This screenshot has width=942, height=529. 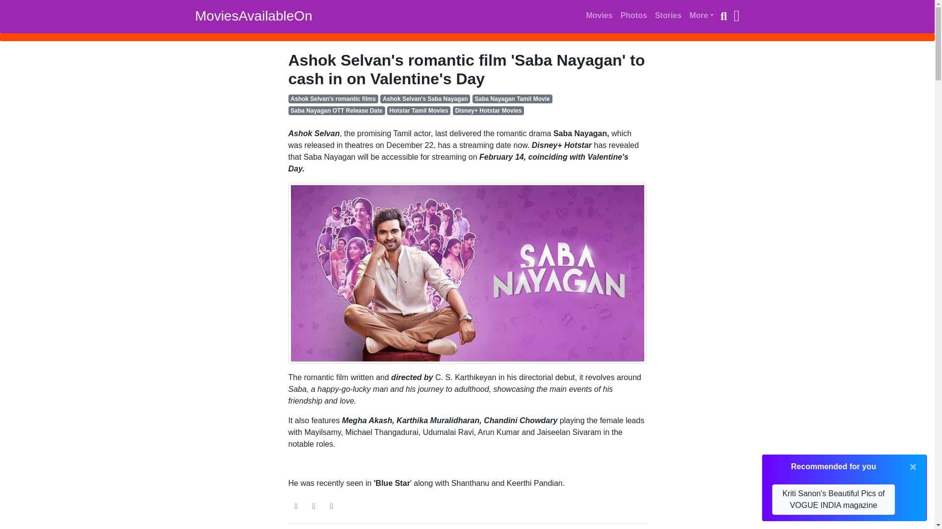 I want to click on Movies, so click(x=599, y=17).